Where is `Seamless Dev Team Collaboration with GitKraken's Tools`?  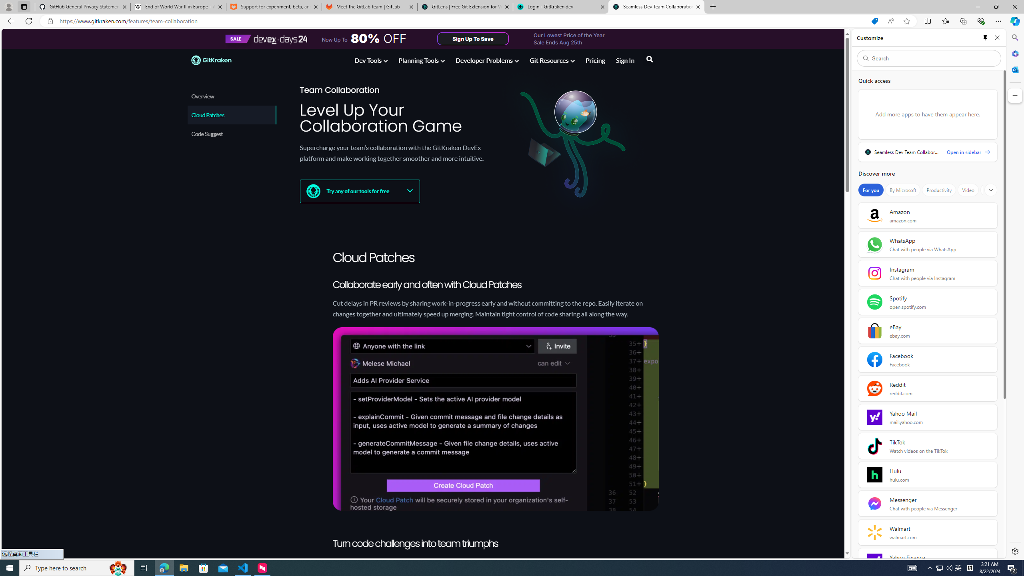 Seamless Dev Team Collaboration with GitKraken's Tools is located at coordinates (656, 7).